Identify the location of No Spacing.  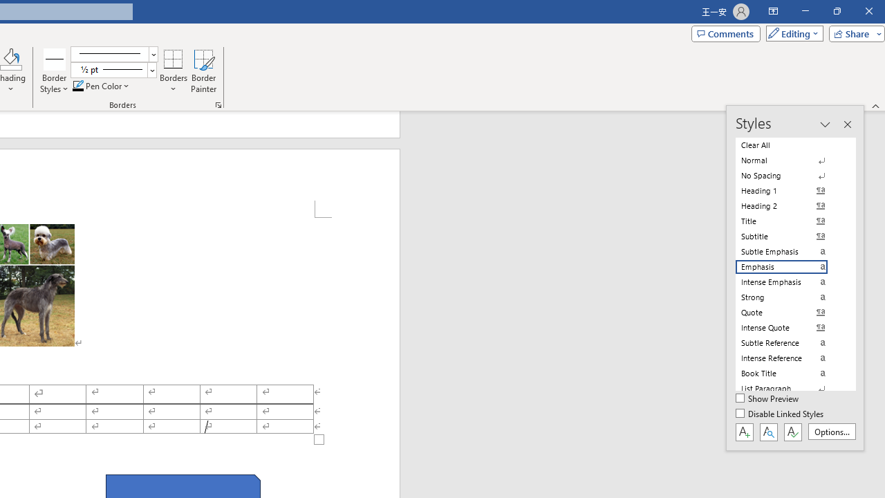
(790, 176).